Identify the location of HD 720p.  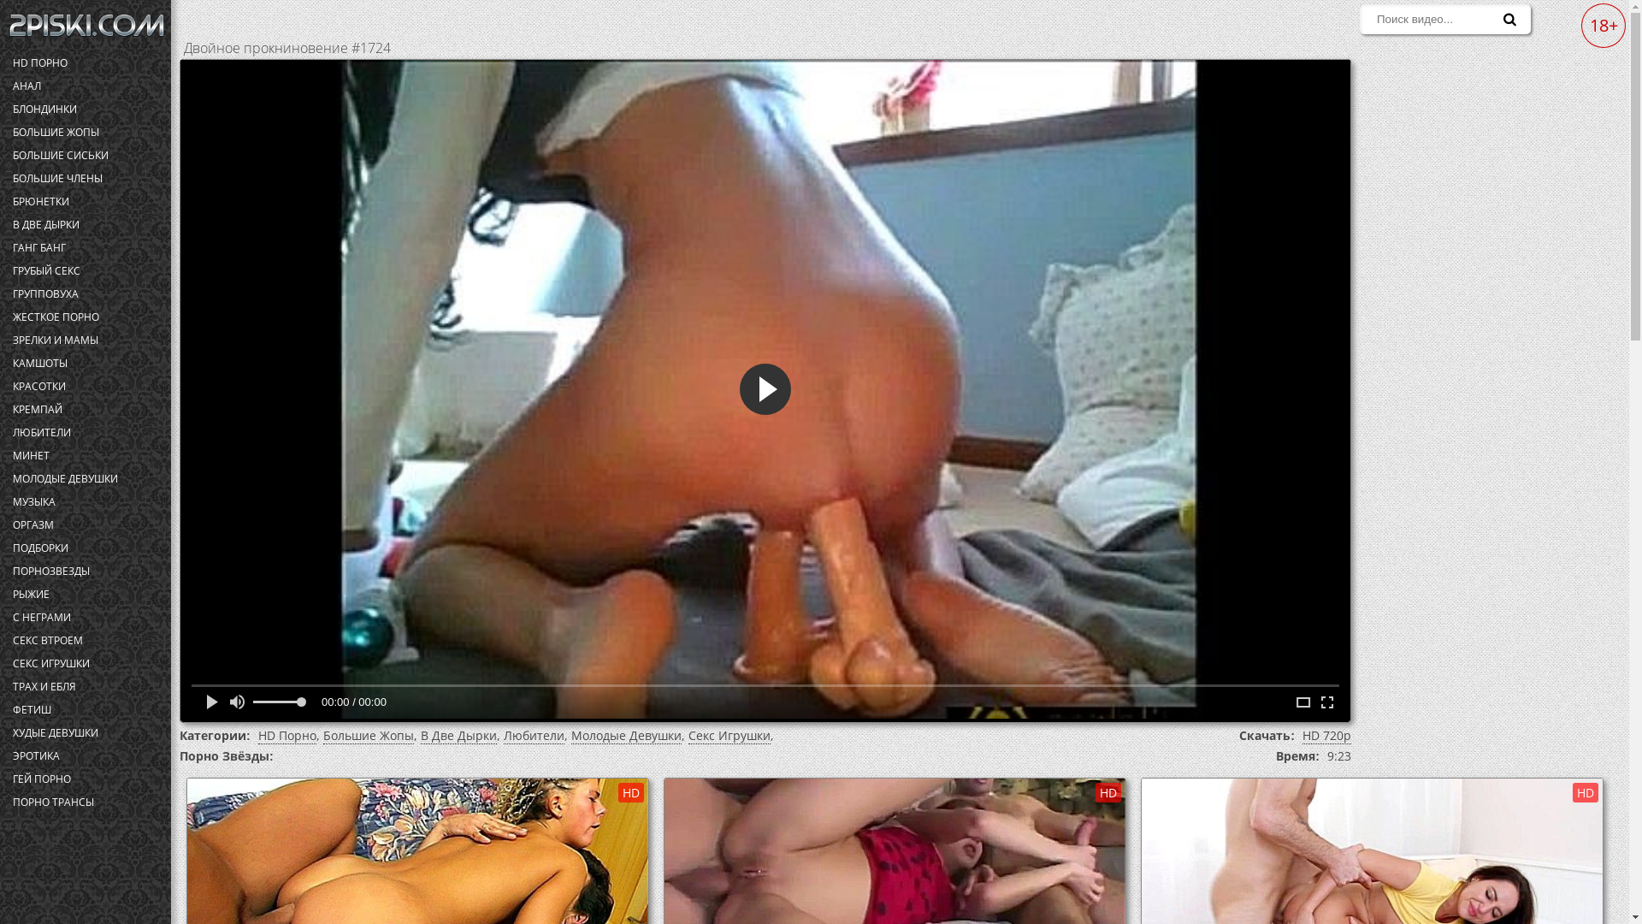
(1327, 736).